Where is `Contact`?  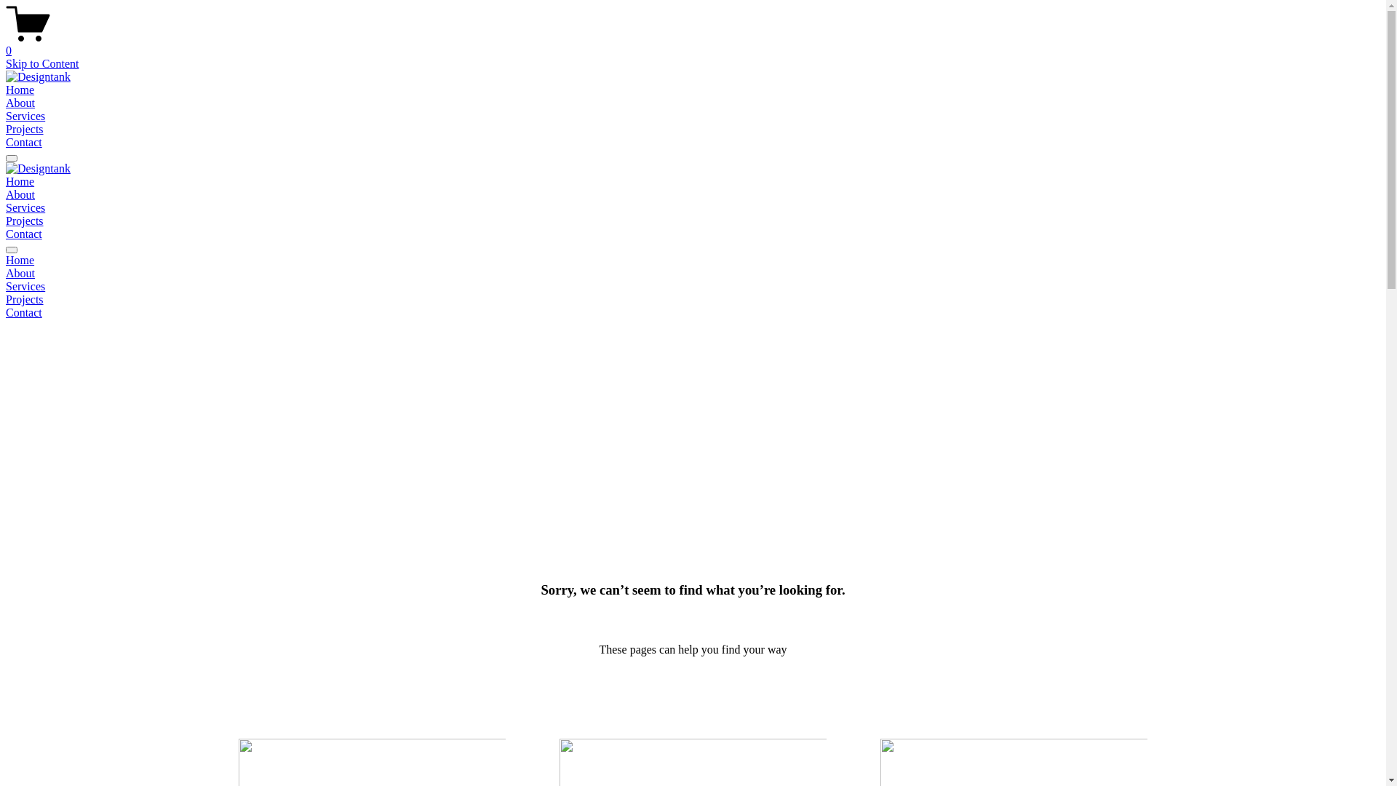
Contact is located at coordinates (693, 313).